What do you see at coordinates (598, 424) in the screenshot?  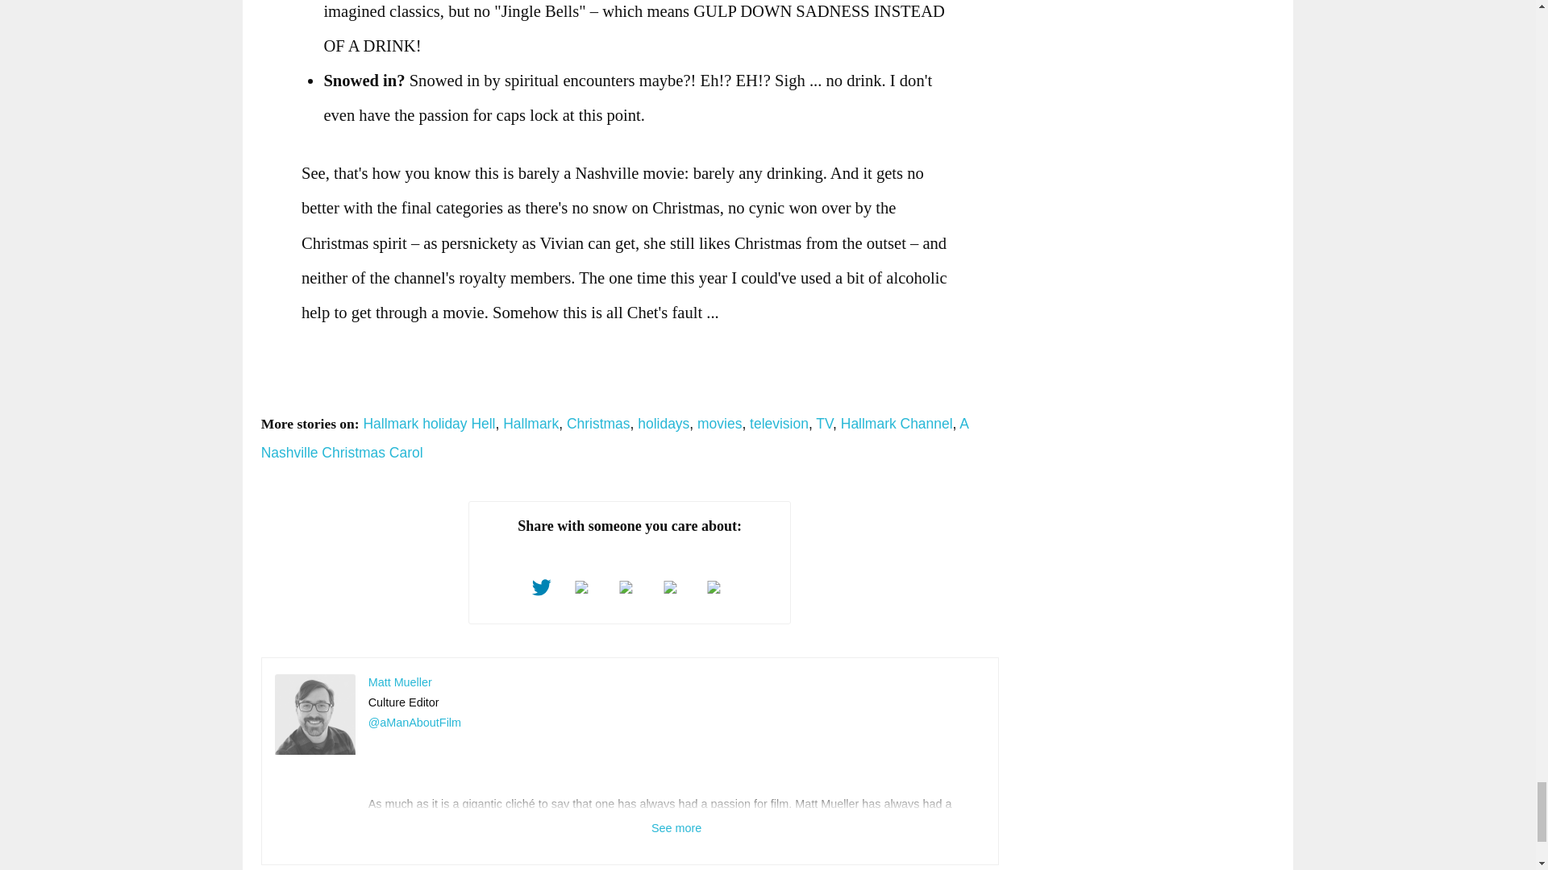 I see `Christmas` at bounding box center [598, 424].